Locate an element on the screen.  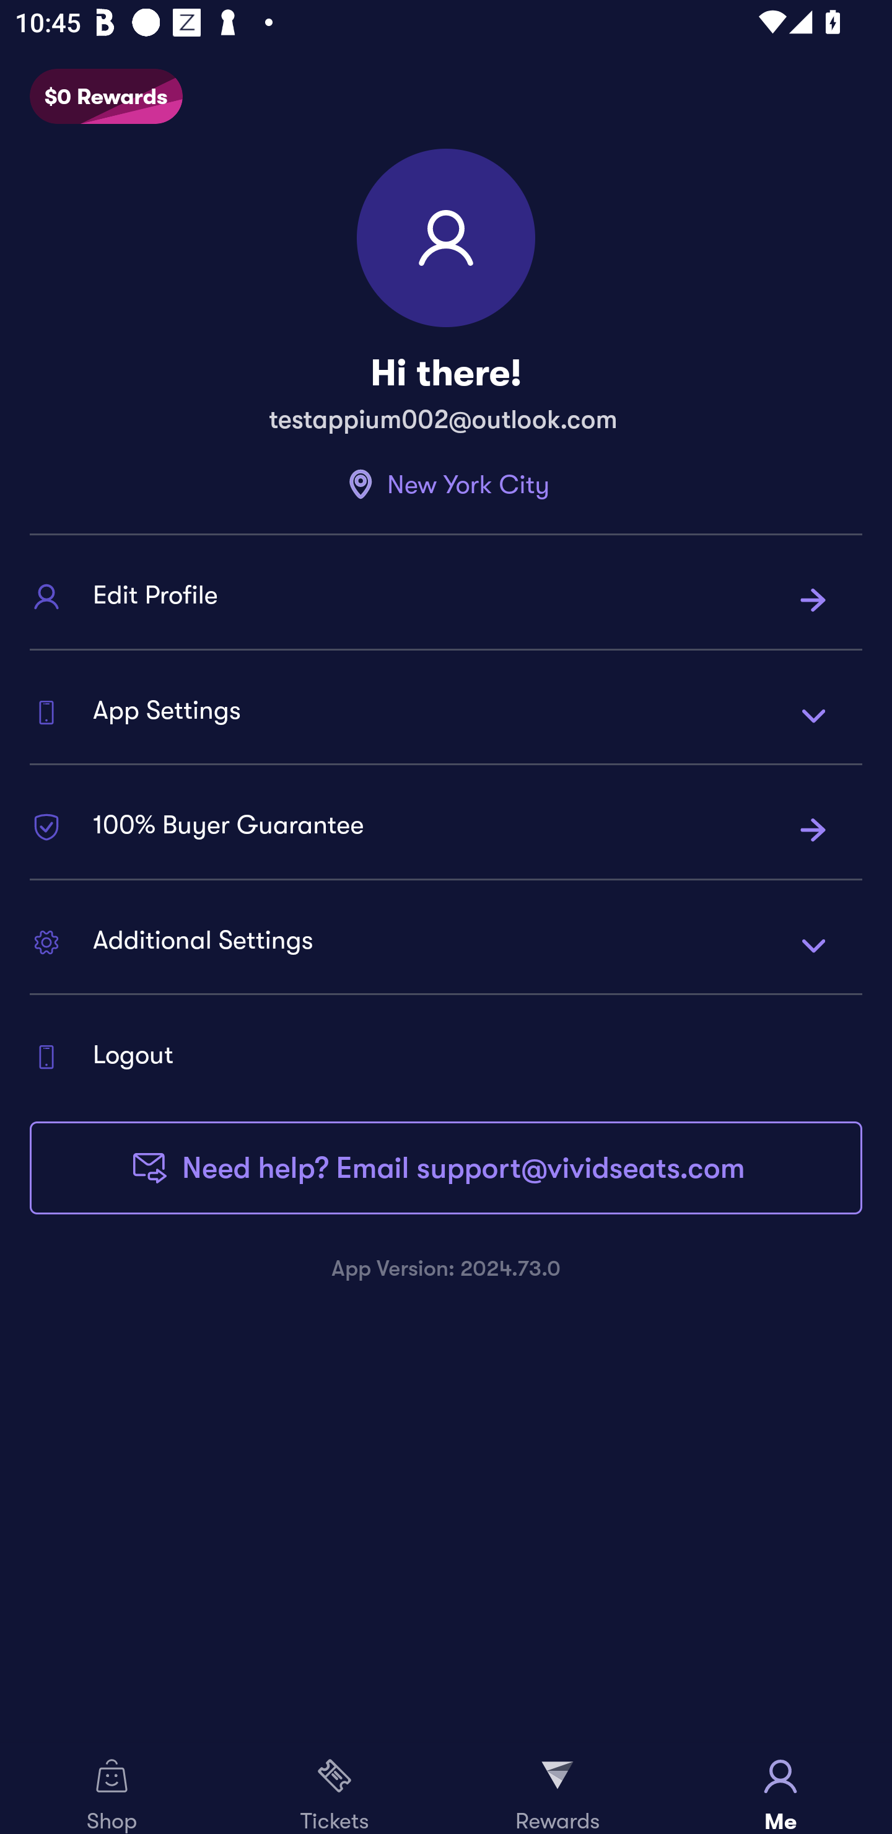
Additional Settings  is located at coordinates (446, 944).